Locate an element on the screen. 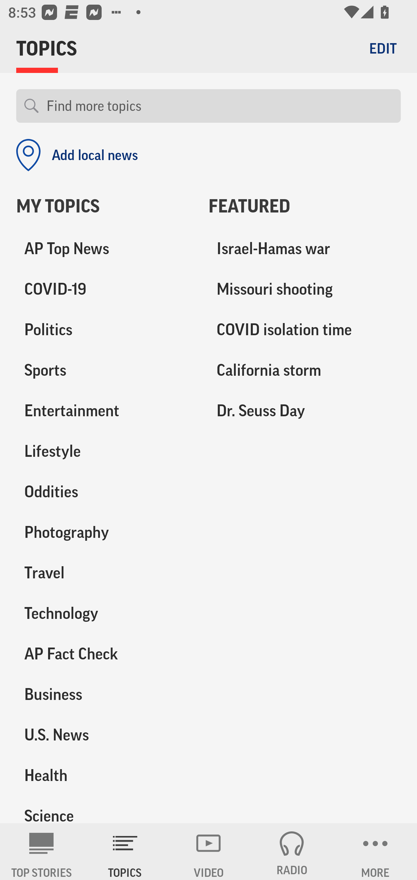 The width and height of the screenshot is (417, 880). EDIT is located at coordinates (383, 48).